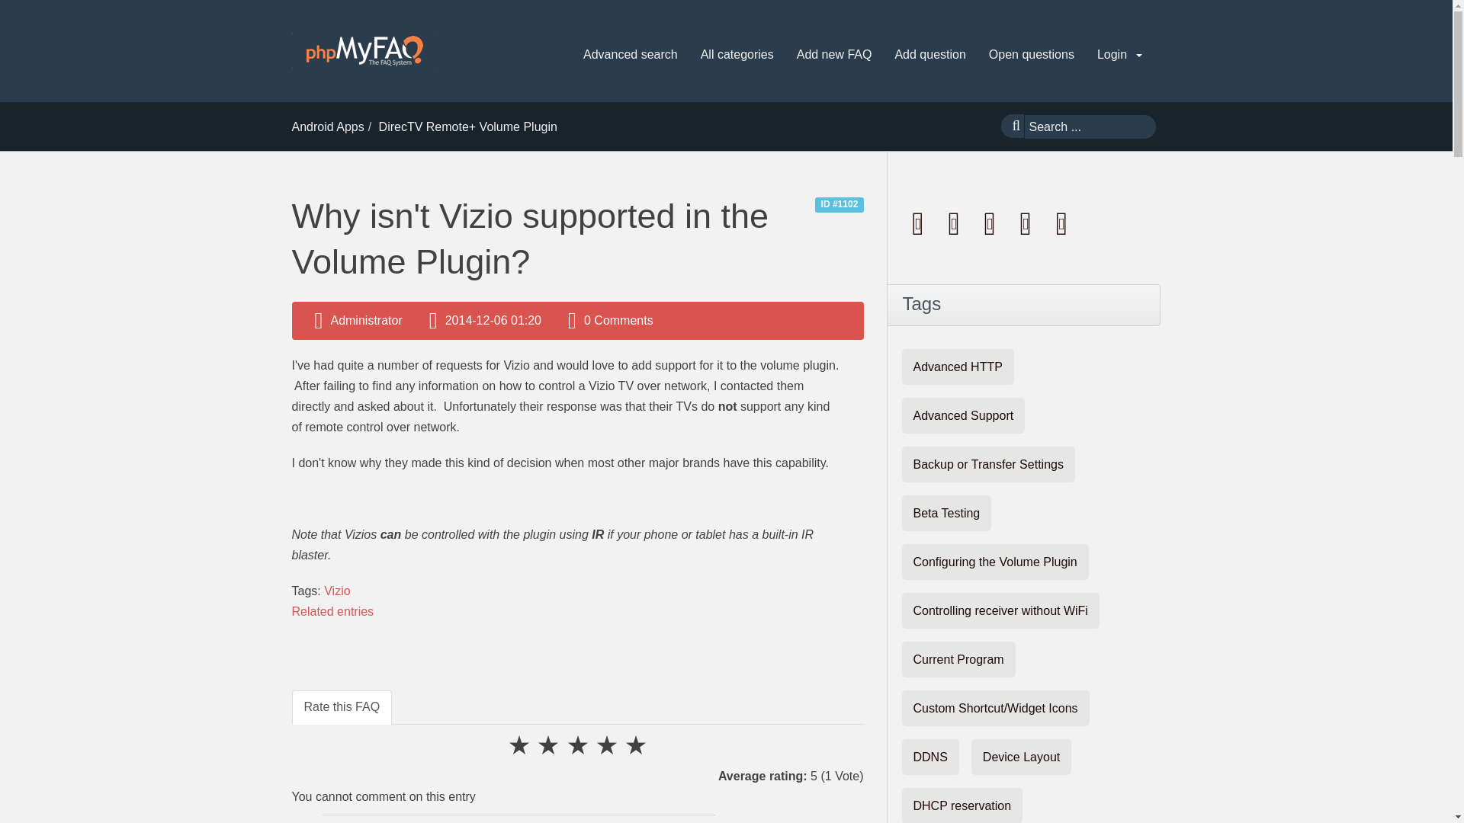 Image resolution: width=1464 pixels, height=823 pixels. I want to click on DDNS, so click(930, 757).